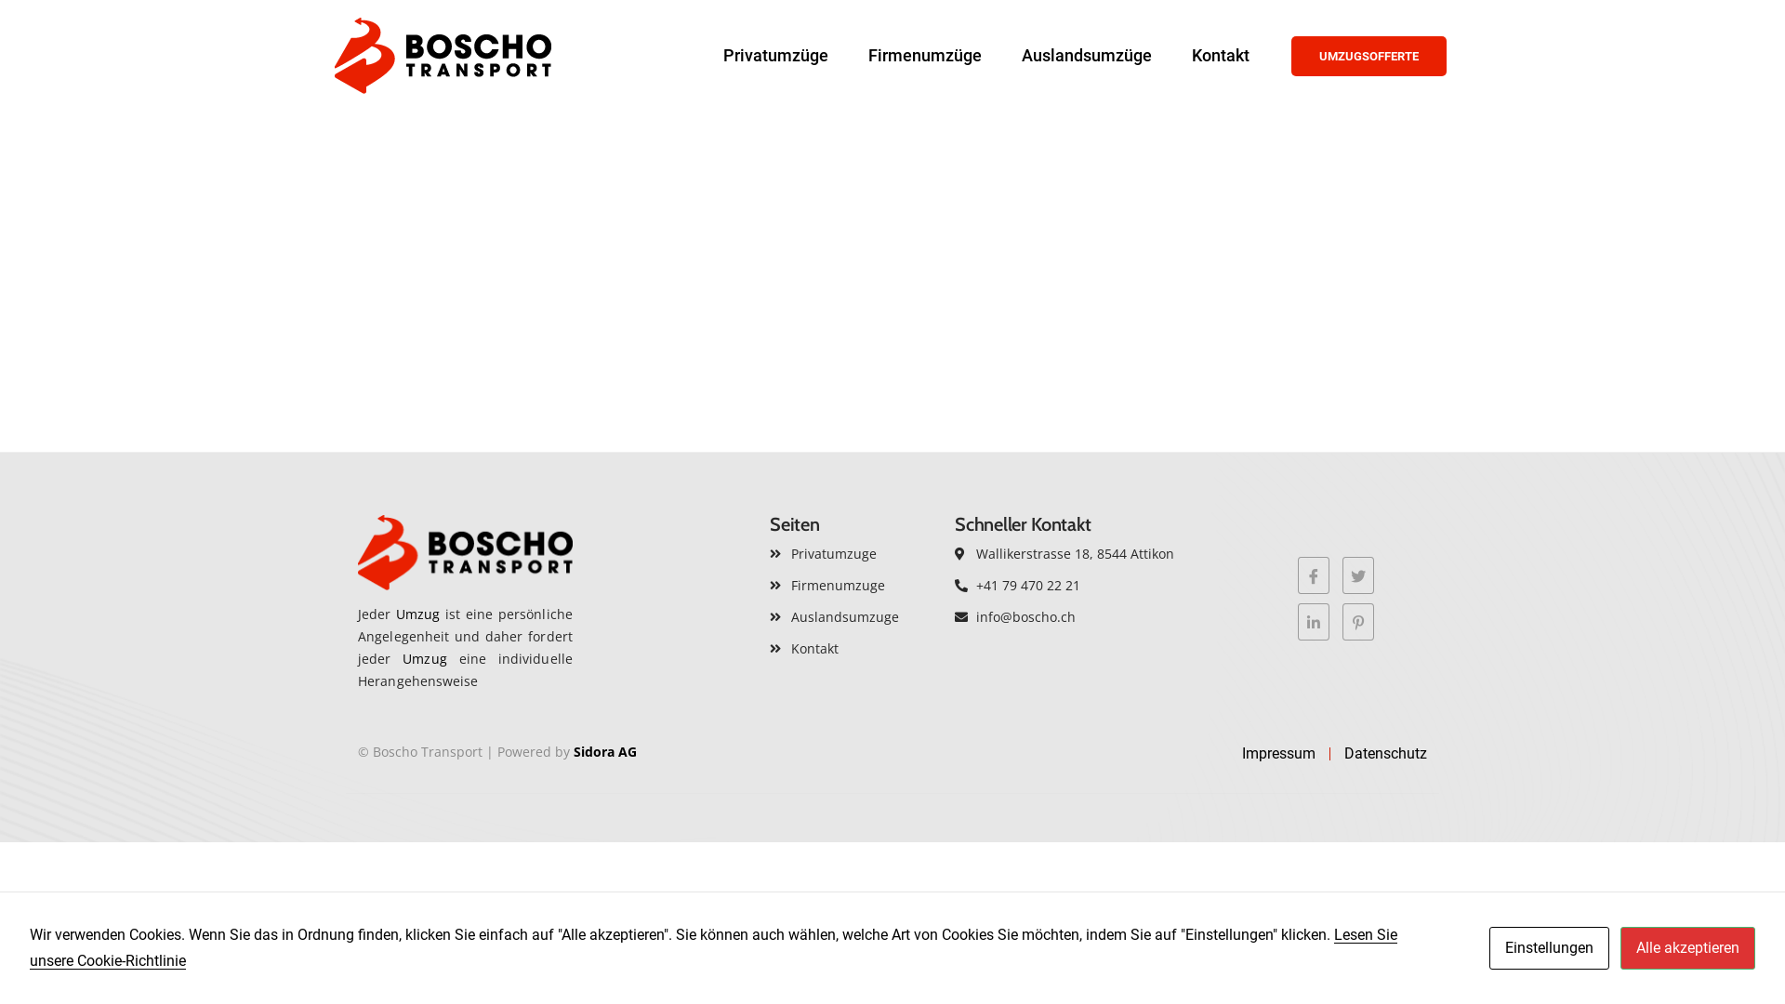 This screenshot has height=1004, width=1785. What do you see at coordinates (1080, 586) in the screenshot?
I see `+41 79 470 22 21` at bounding box center [1080, 586].